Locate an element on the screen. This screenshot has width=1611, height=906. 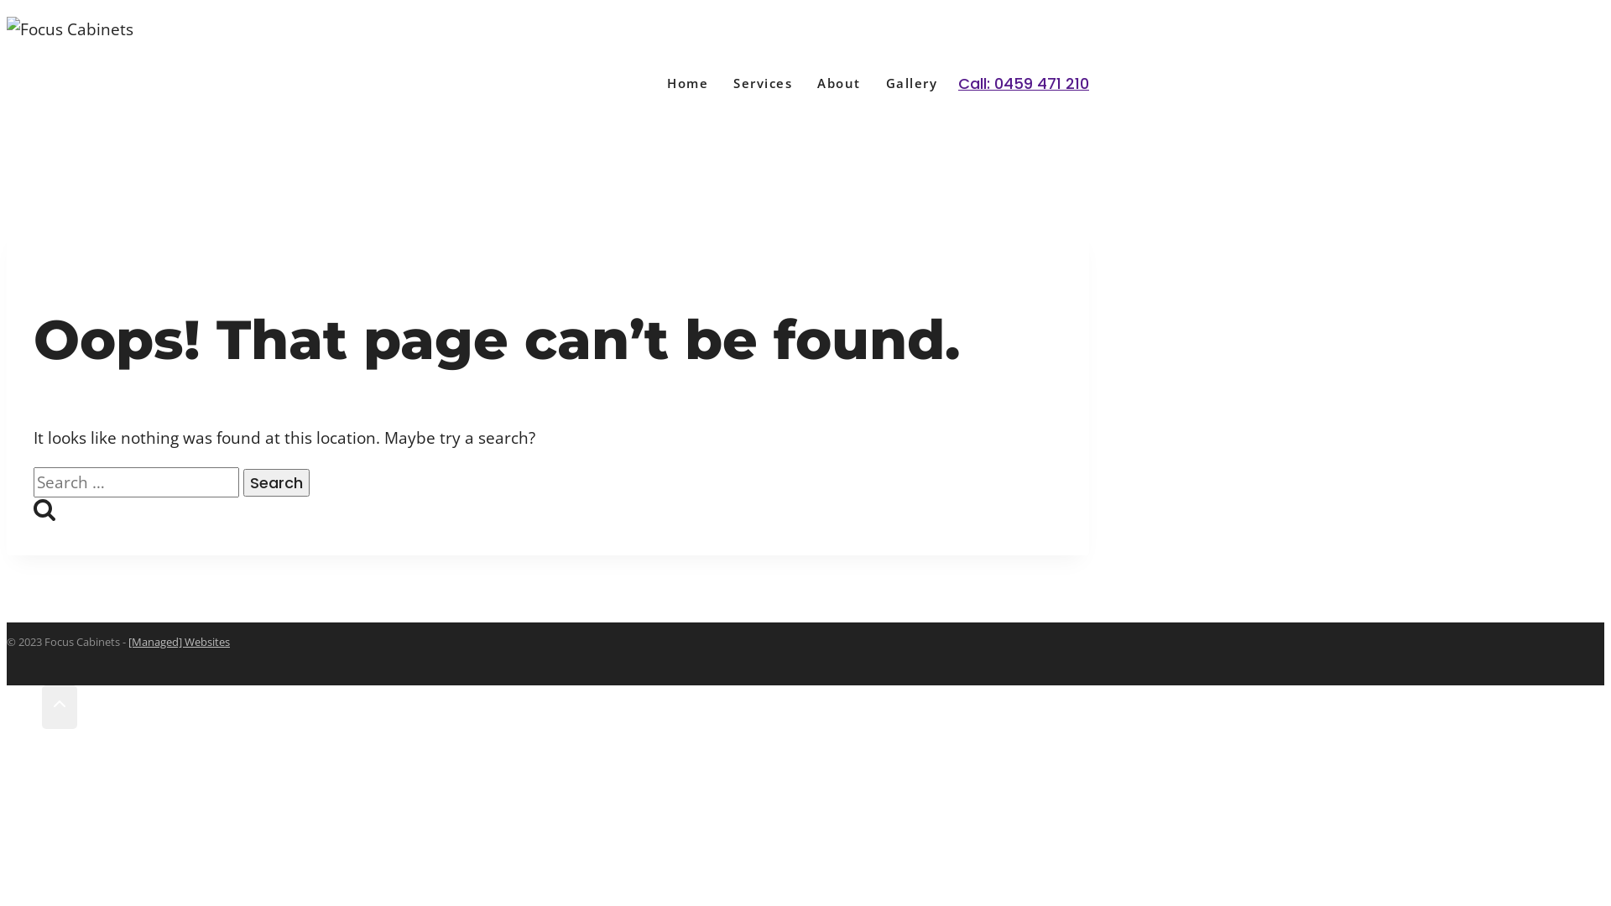
Scroll to top is located at coordinates (60, 707).